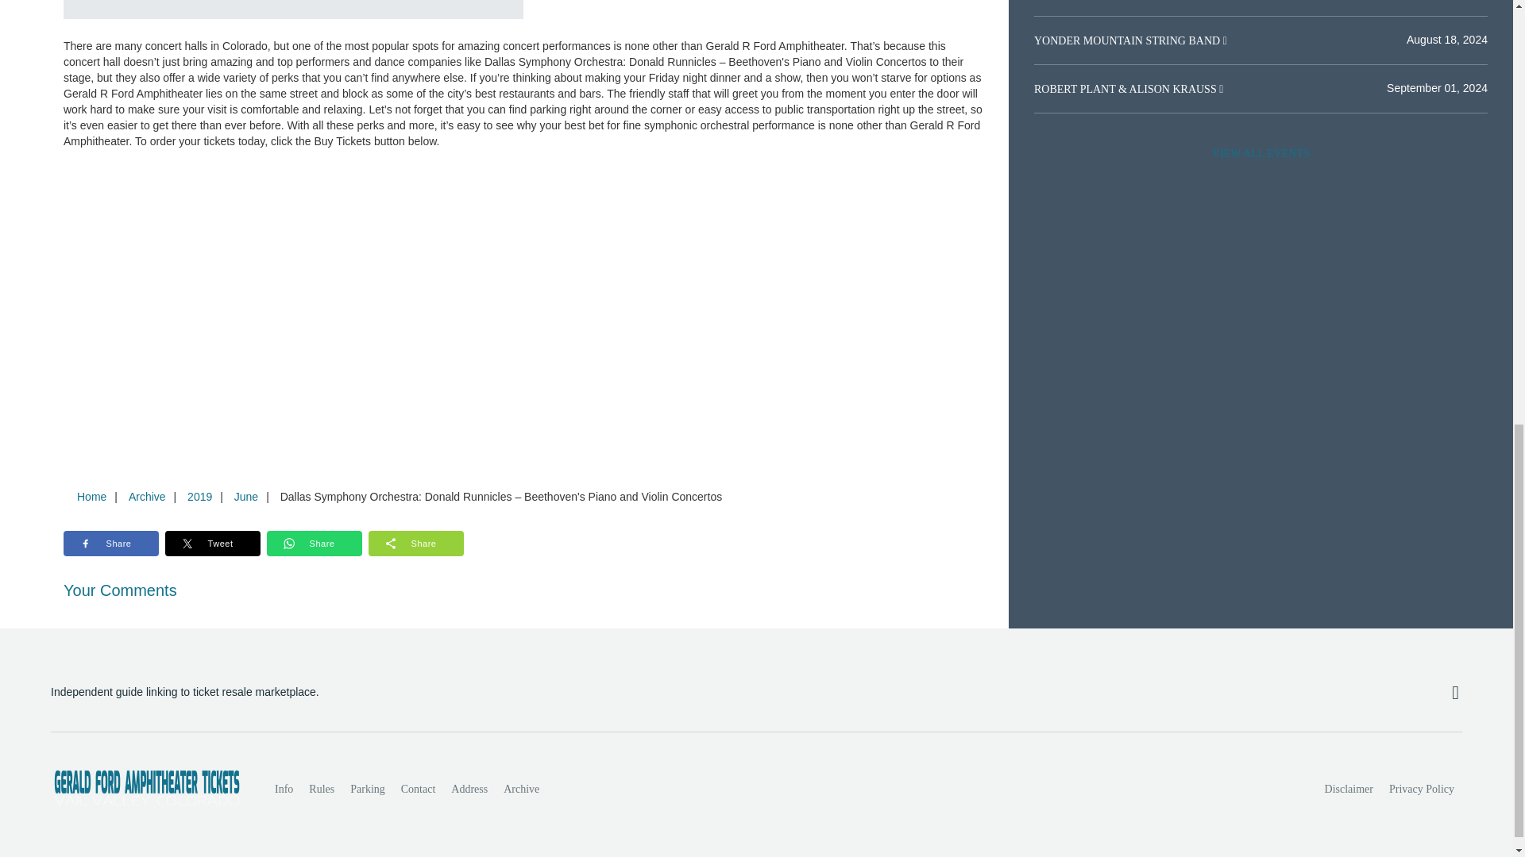  What do you see at coordinates (1422, 790) in the screenshot?
I see `Privacy Policy` at bounding box center [1422, 790].